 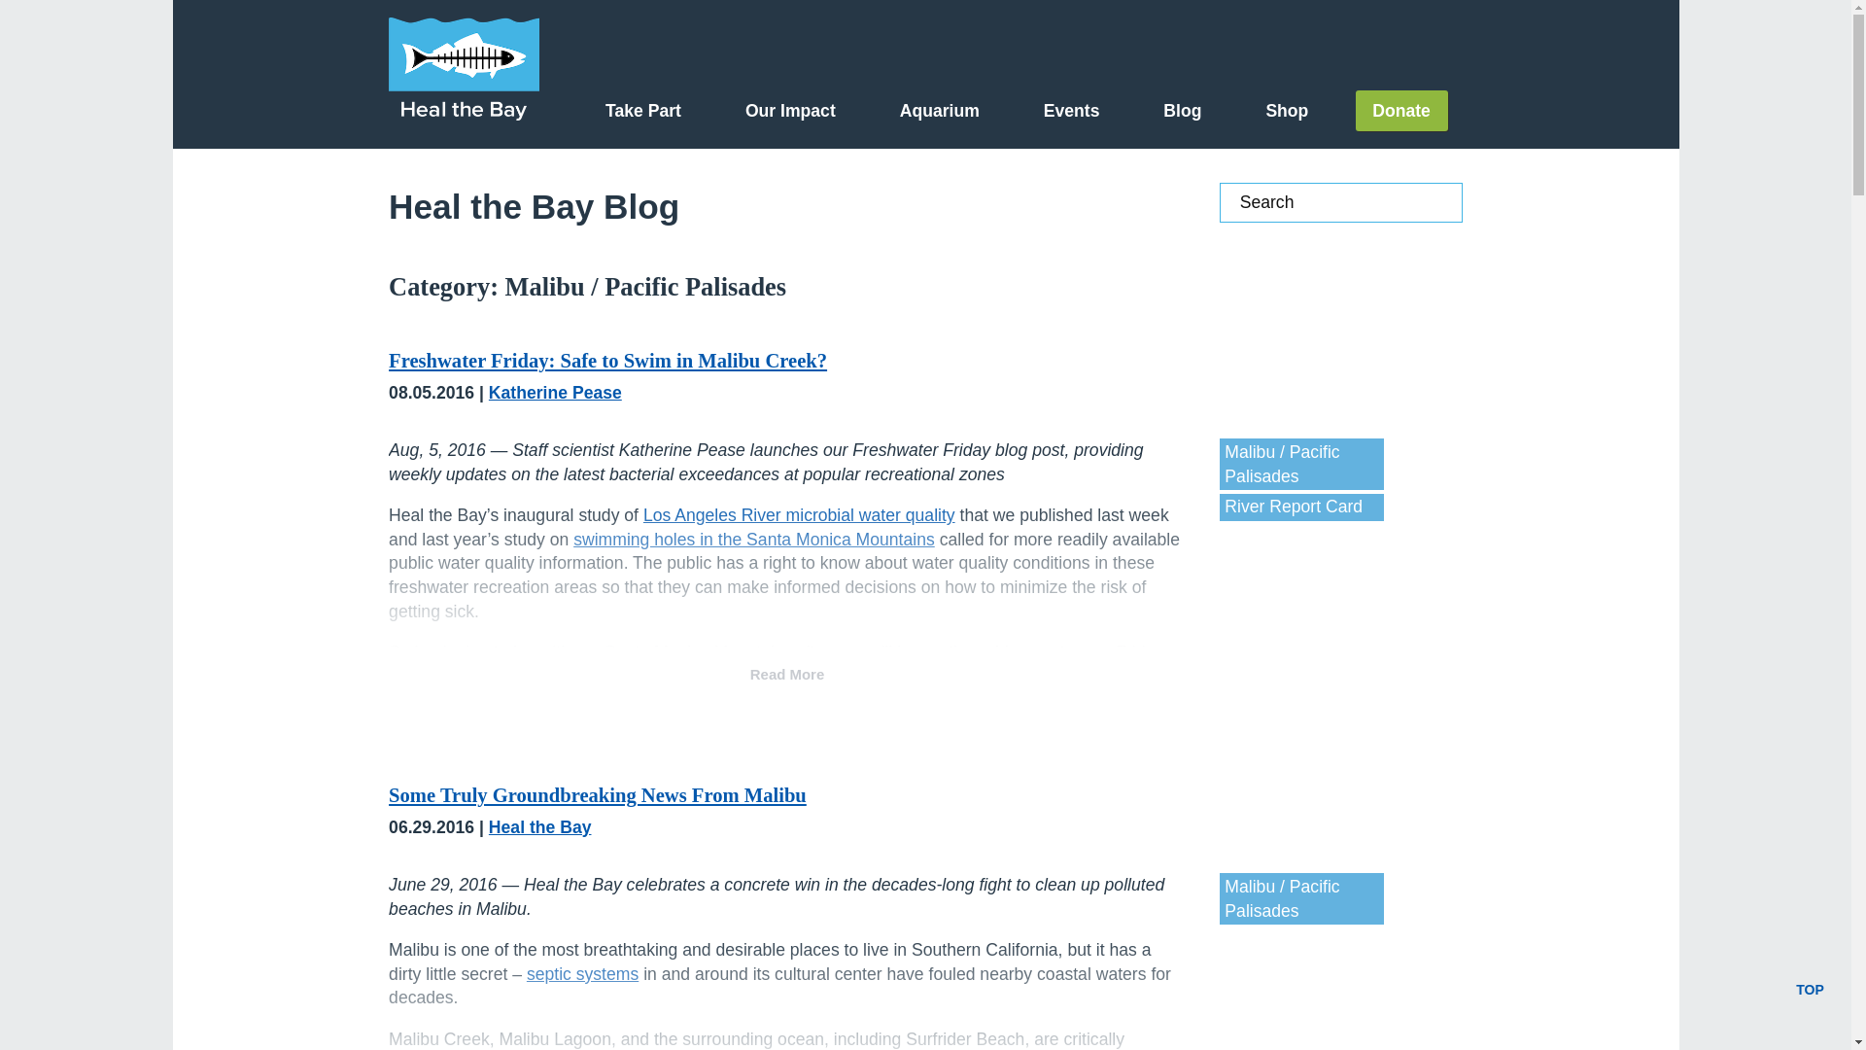 I want to click on Permalink to Some Truly Groundbreaking News From Malibu, so click(x=597, y=795).